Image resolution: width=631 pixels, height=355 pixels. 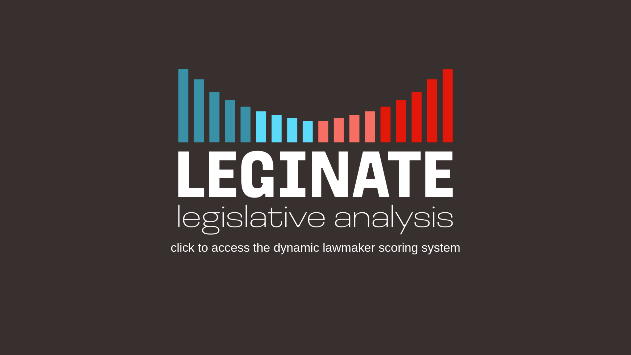 What do you see at coordinates (216, 6) in the screenshot?
I see `Submit` at bounding box center [216, 6].